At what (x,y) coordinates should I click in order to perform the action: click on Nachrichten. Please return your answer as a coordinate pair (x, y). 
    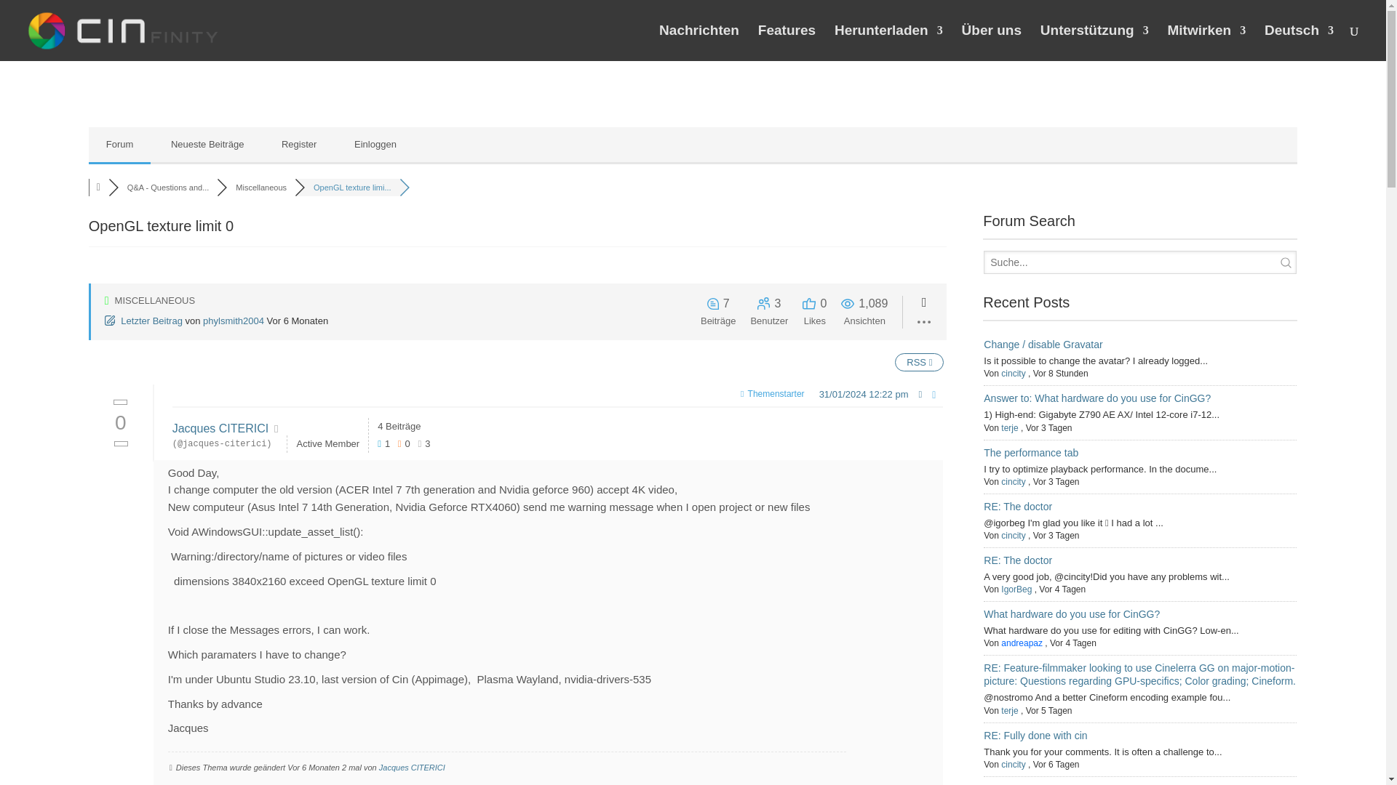
    Looking at the image, I should click on (698, 43).